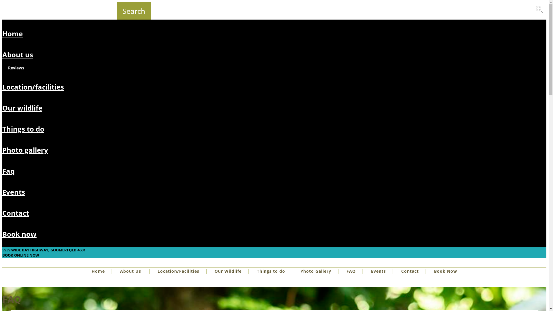 The width and height of the screenshot is (553, 311). Describe the element at coordinates (446, 271) in the screenshot. I see `Book Now` at that location.